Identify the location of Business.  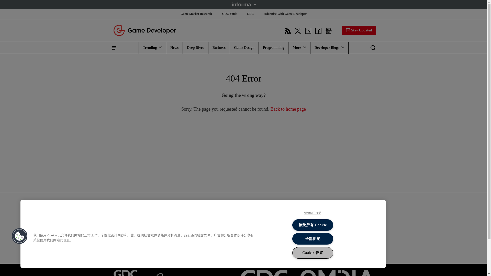
(219, 48).